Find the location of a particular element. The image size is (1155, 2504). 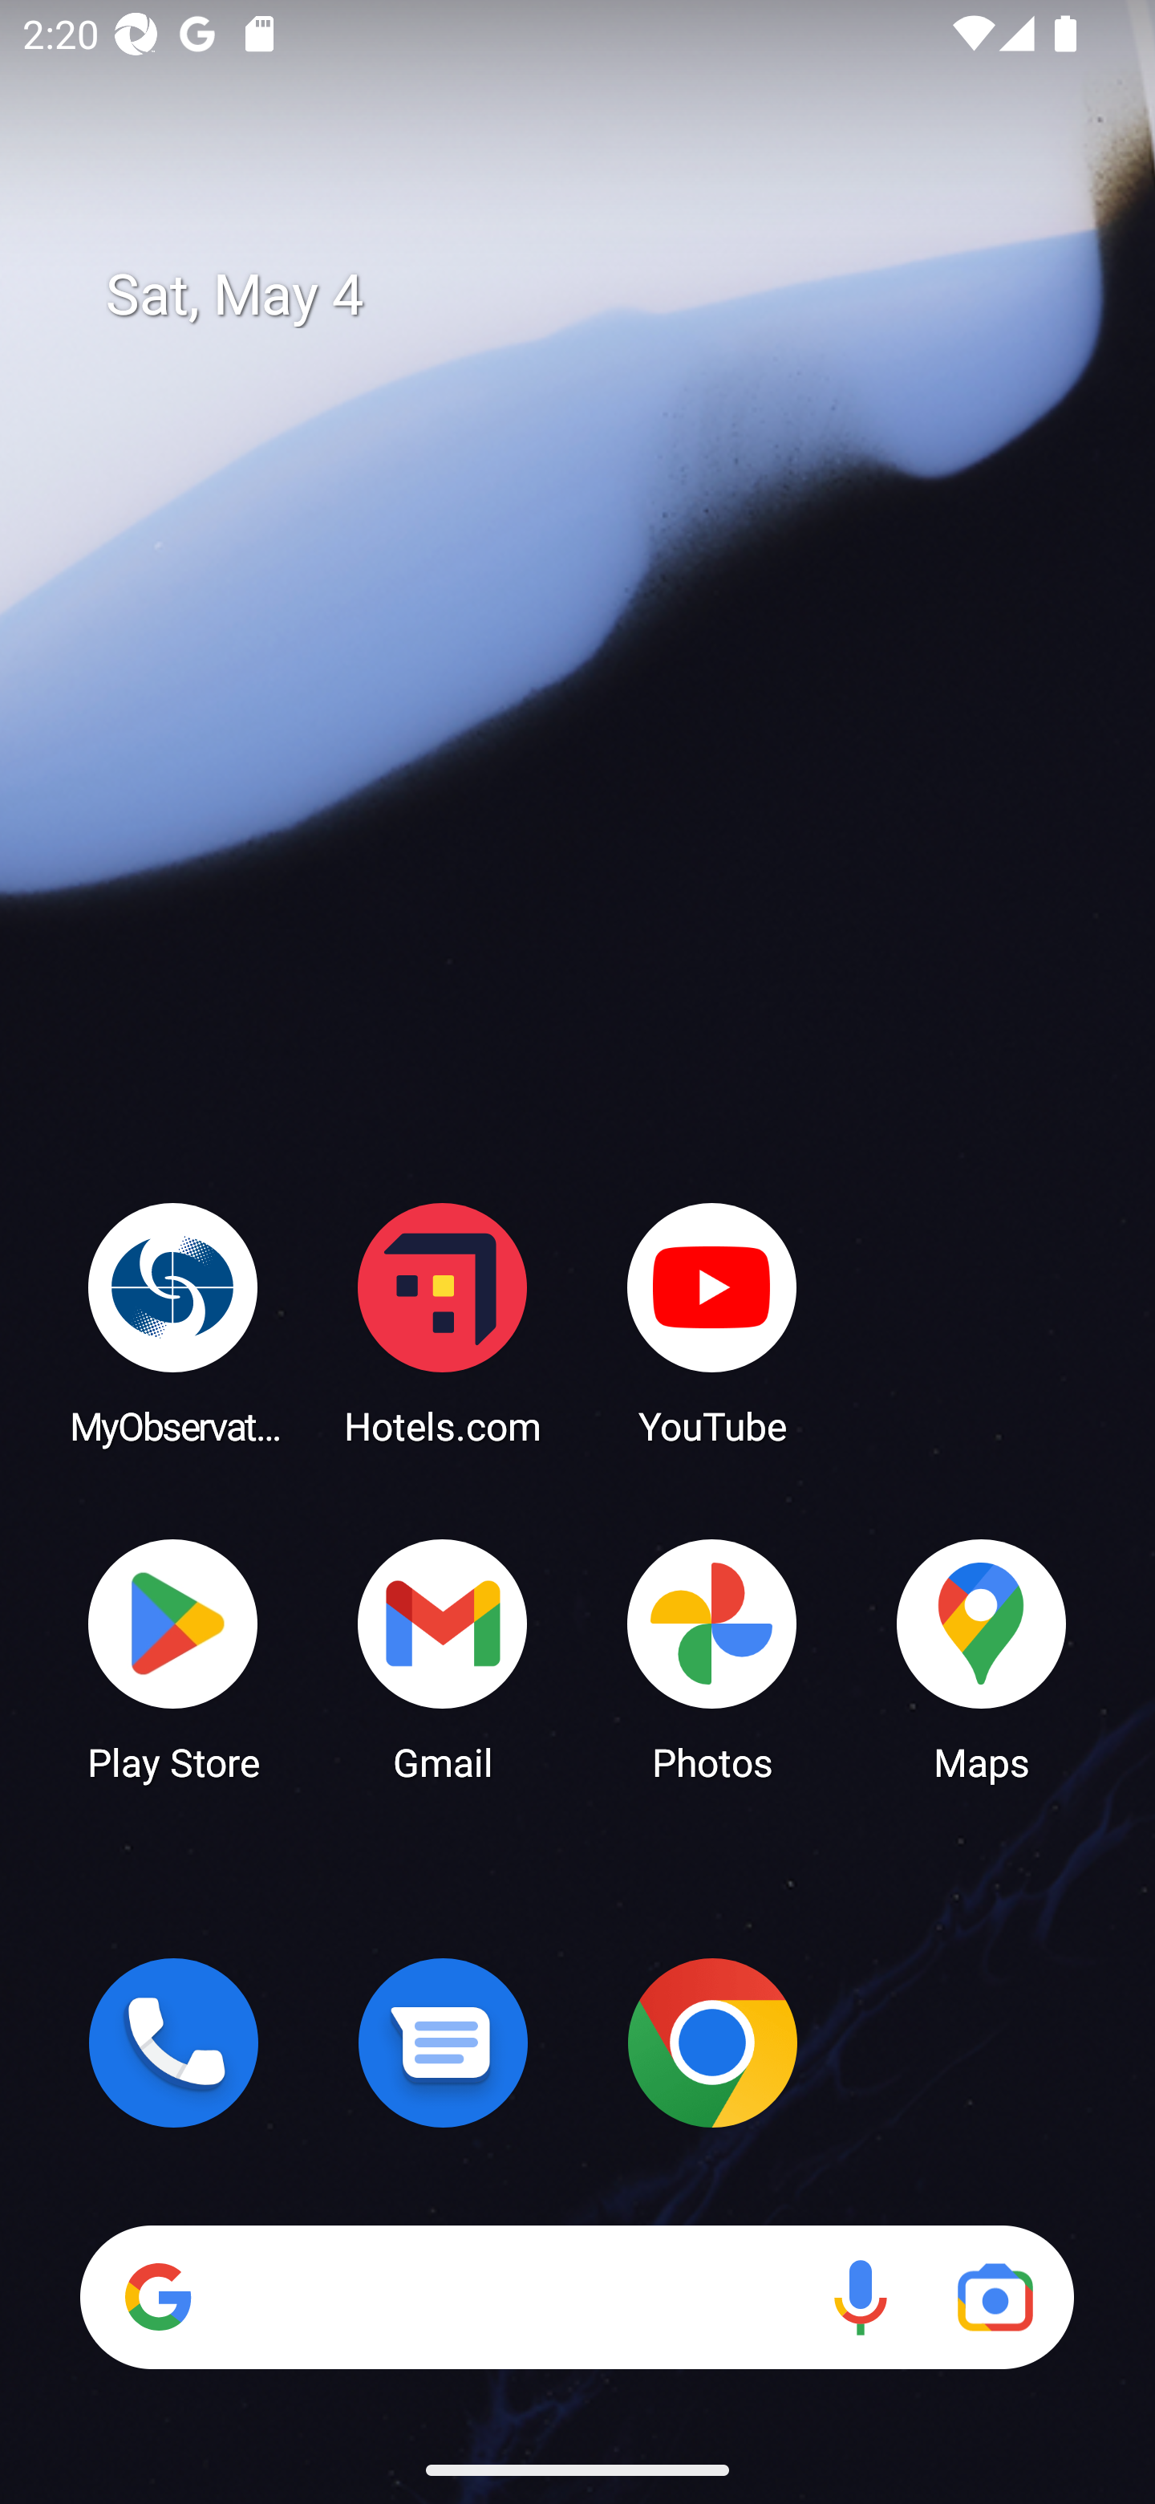

Google Lens is located at coordinates (995, 2297).